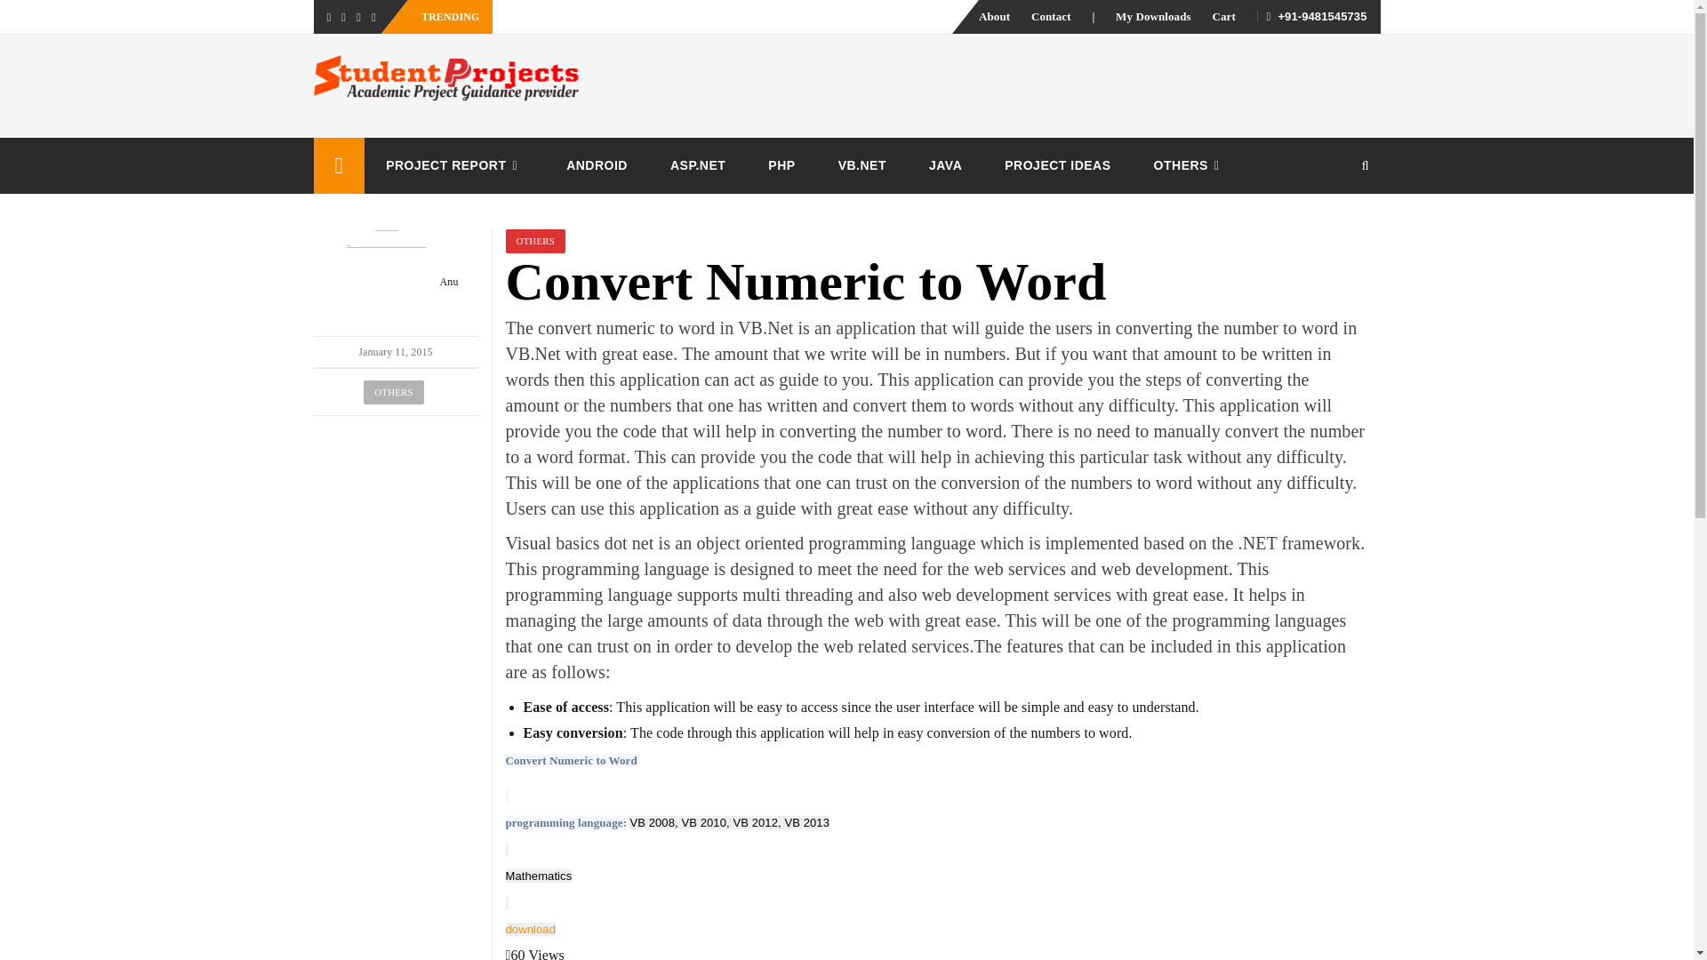 Image resolution: width=1707 pixels, height=960 pixels. I want to click on PROJECT IDEAS, so click(1056, 165).